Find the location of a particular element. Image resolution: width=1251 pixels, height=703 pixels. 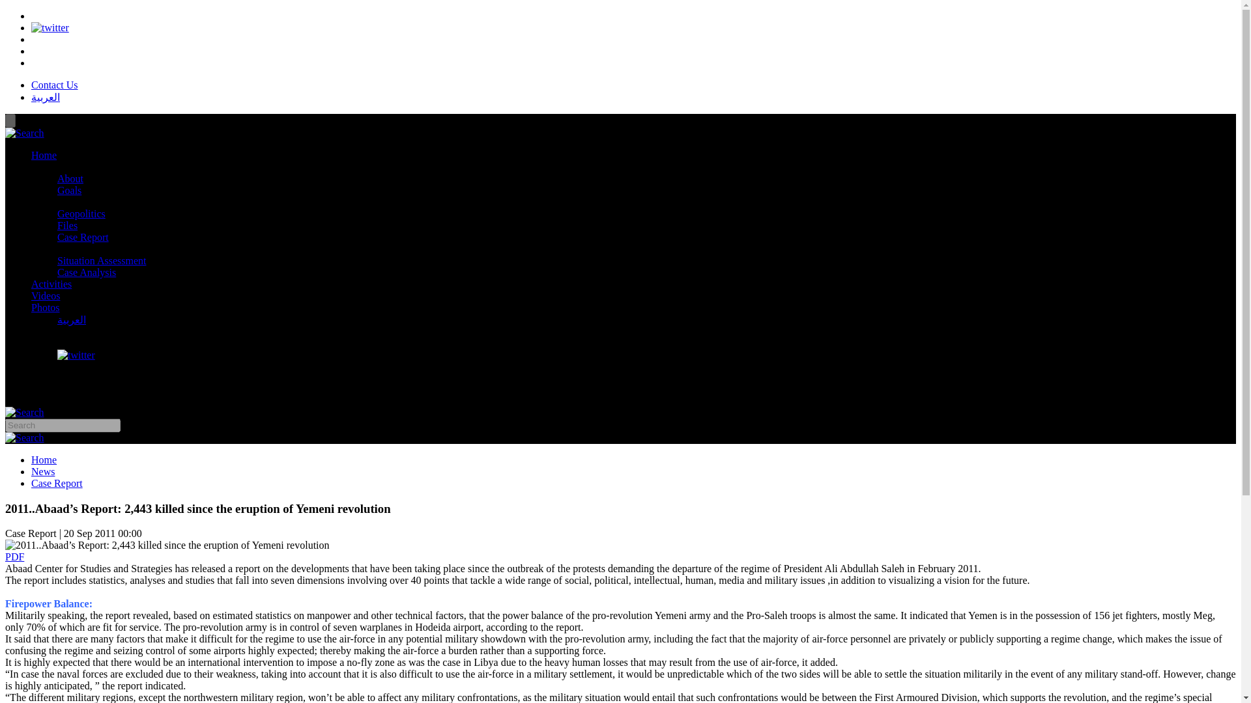

Strategies is located at coordinates (52, 202).